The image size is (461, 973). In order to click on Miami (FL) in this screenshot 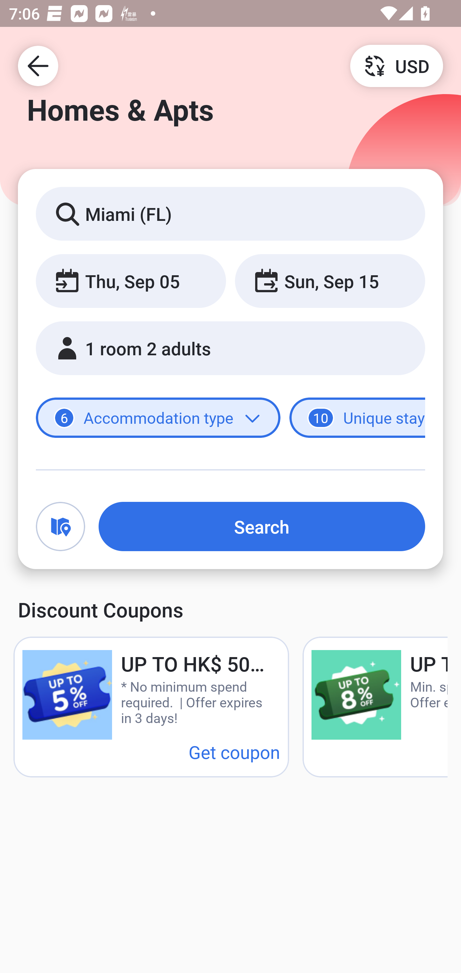, I will do `click(230, 213)`.